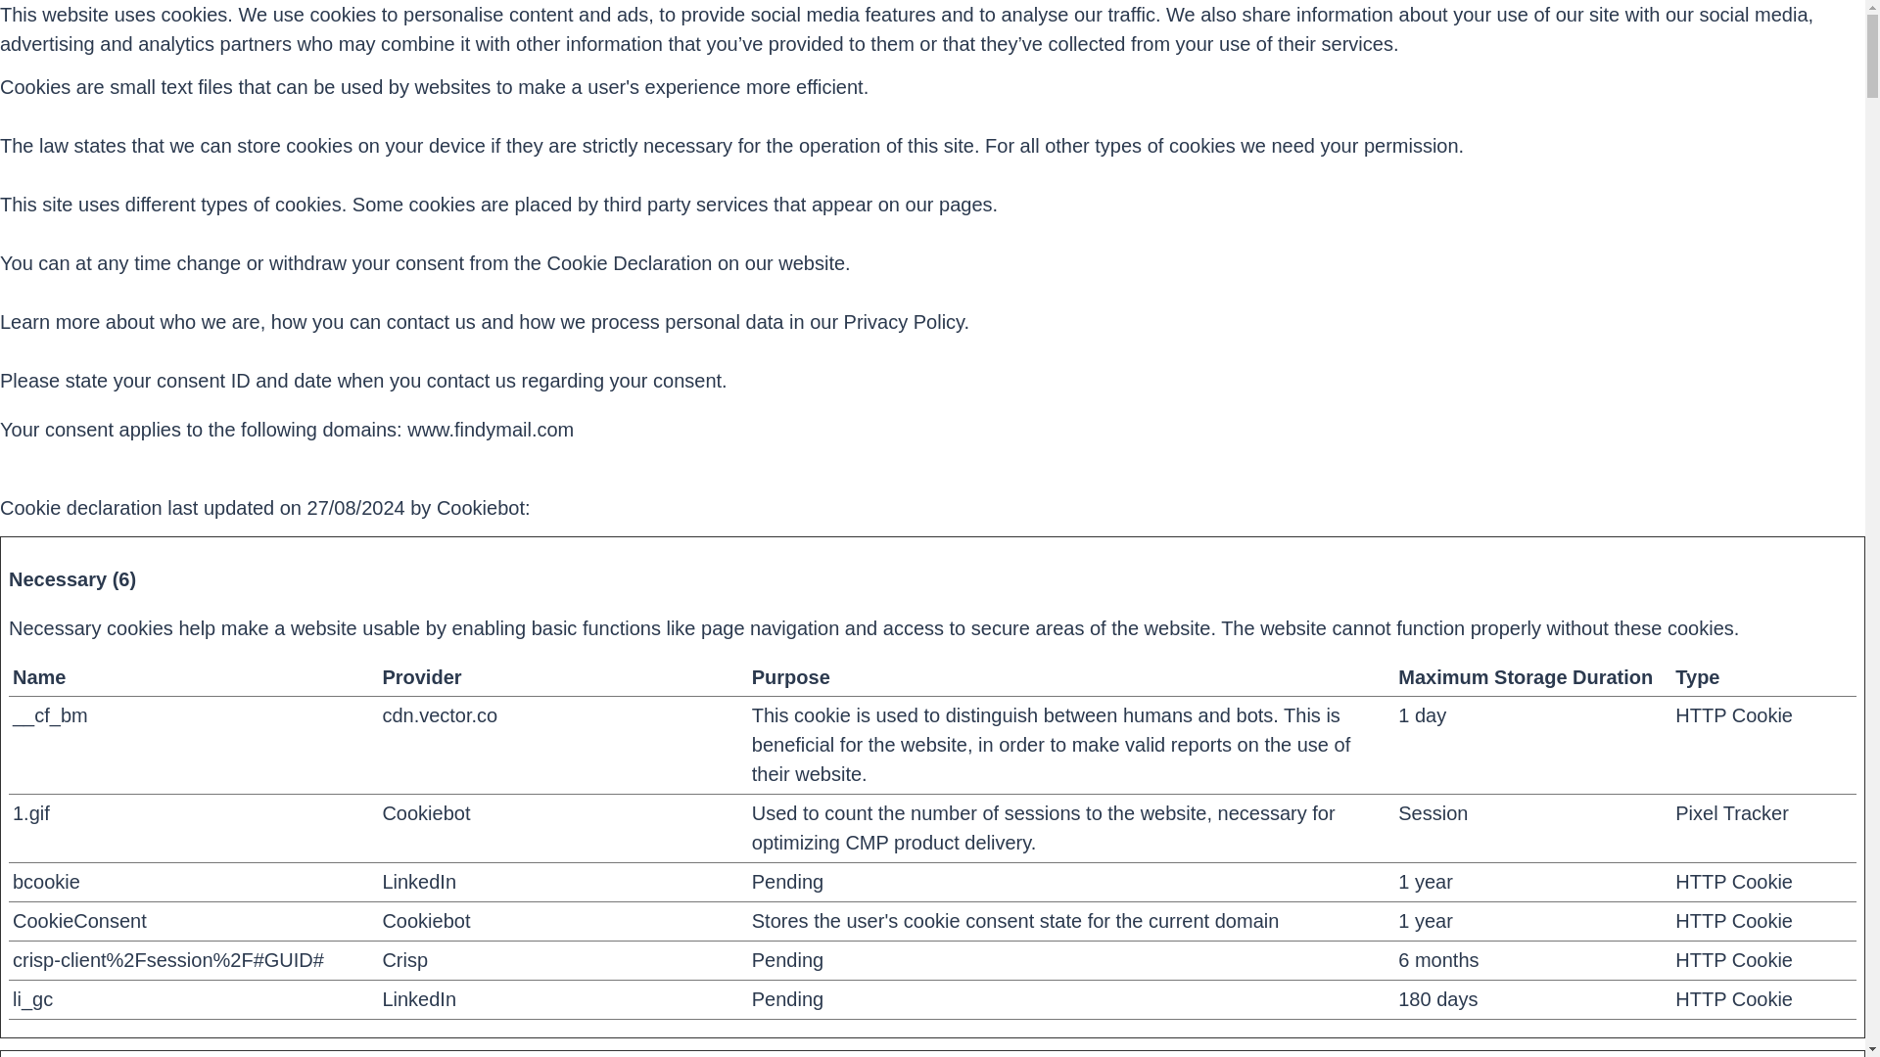  I want to click on LinkedIn, so click(419, 998).